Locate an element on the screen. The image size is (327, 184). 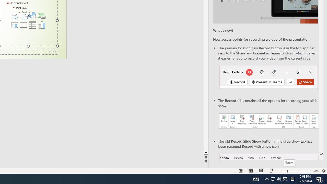
Insert Chart is located at coordinates (42, 25).